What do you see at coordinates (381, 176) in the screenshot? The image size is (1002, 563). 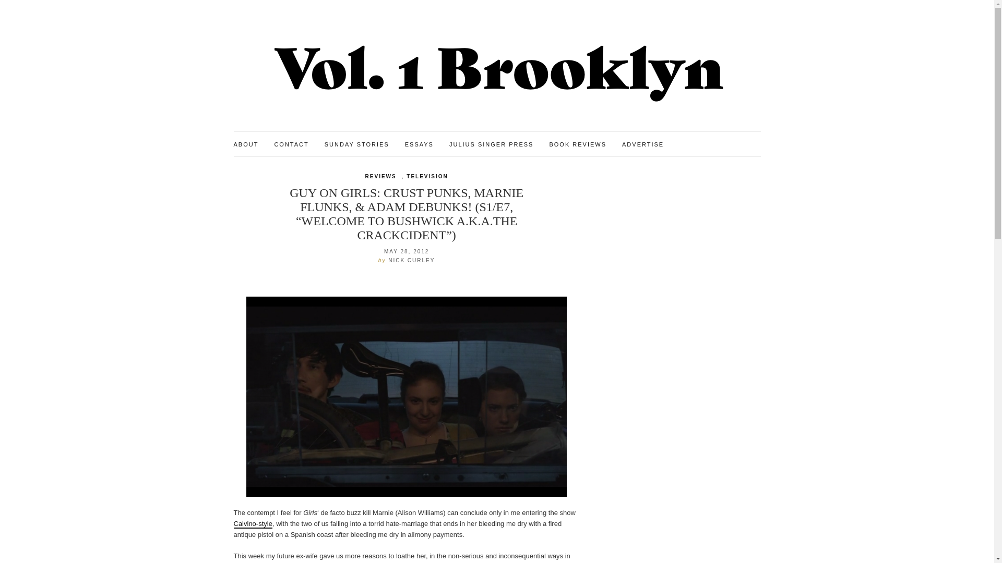 I see `REVIEWS` at bounding box center [381, 176].